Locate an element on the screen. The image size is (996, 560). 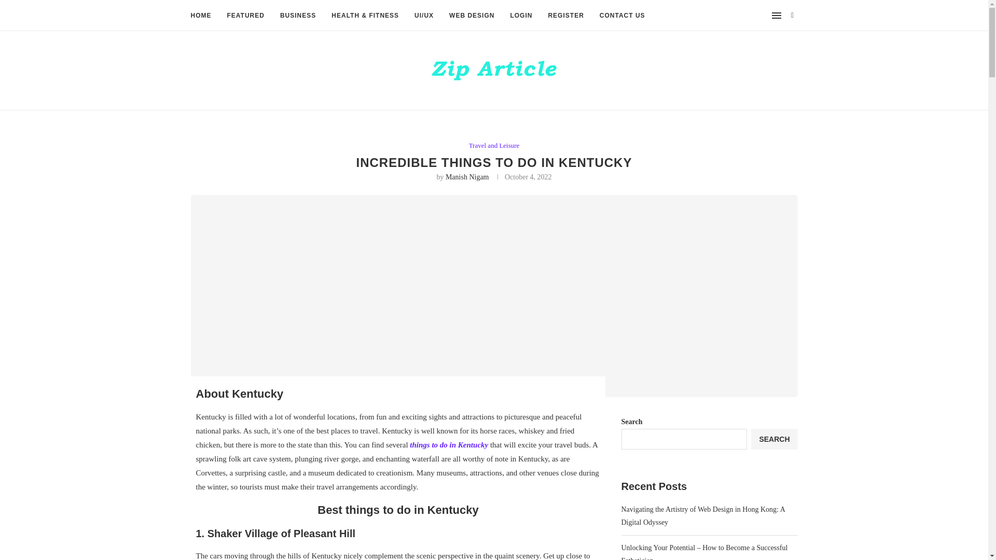
things to do in Kentucky is located at coordinates (448, 445).